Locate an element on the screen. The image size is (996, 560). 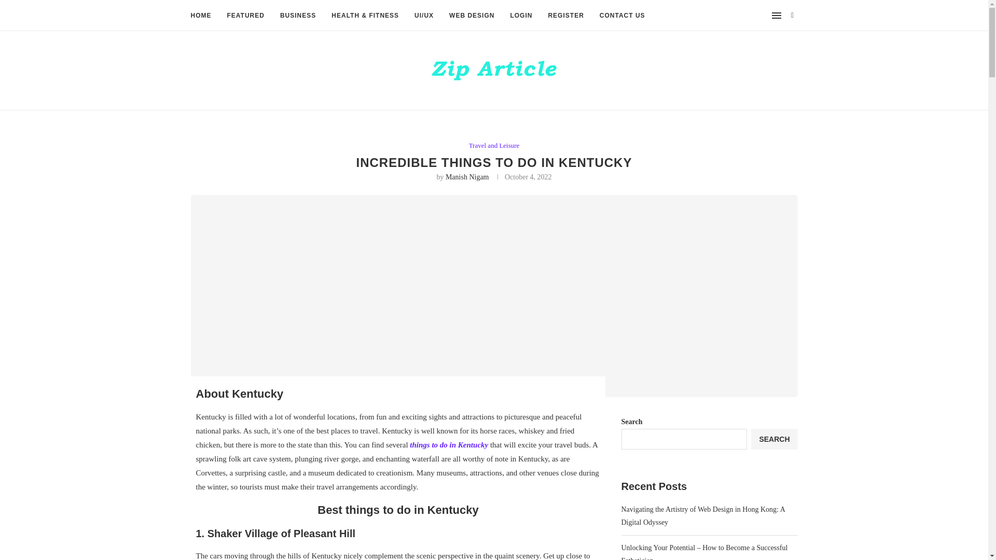
things to do in Kentucky is located at coordinates (448, 445).